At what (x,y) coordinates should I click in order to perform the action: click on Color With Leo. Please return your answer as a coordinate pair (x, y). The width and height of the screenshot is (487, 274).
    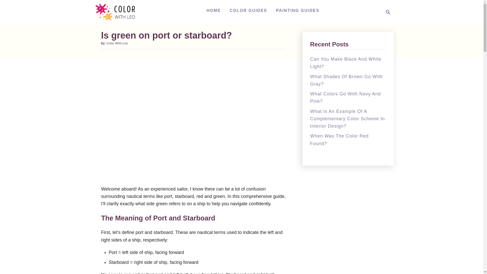
    Looking at the image, I should click on (118, 12).